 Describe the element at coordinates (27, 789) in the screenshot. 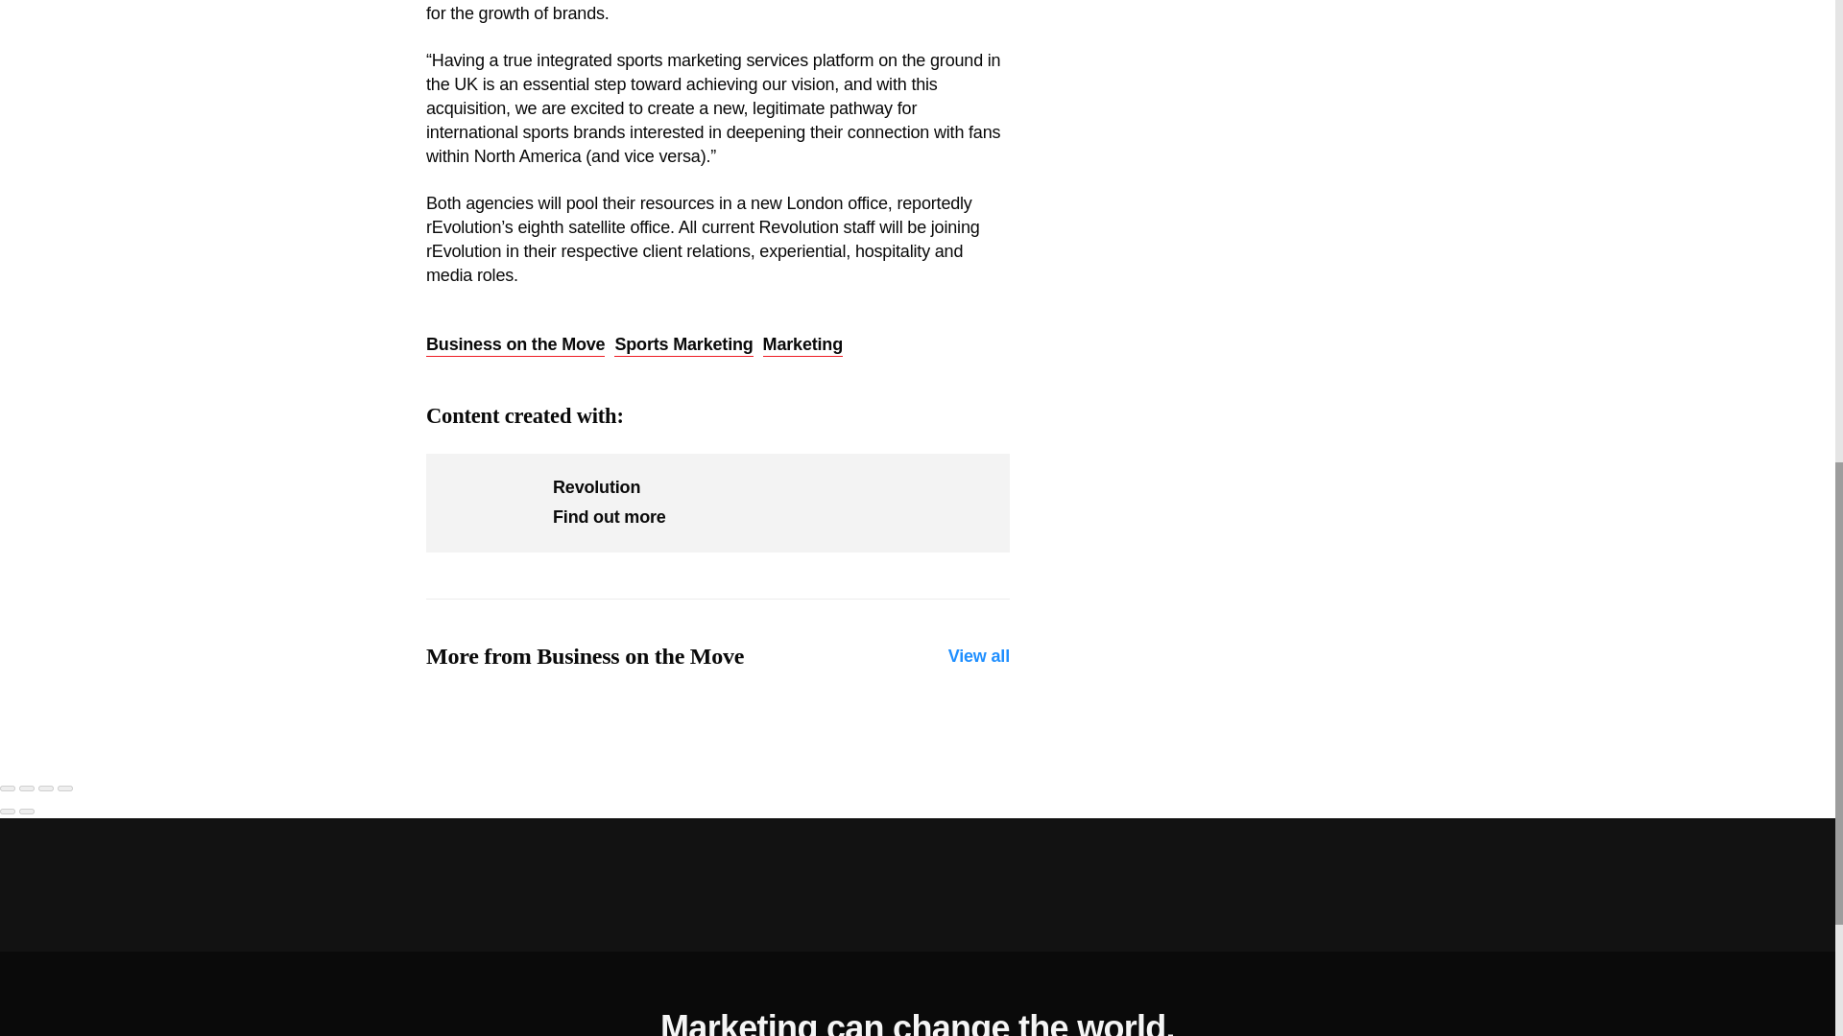

I see `Share` at that location.